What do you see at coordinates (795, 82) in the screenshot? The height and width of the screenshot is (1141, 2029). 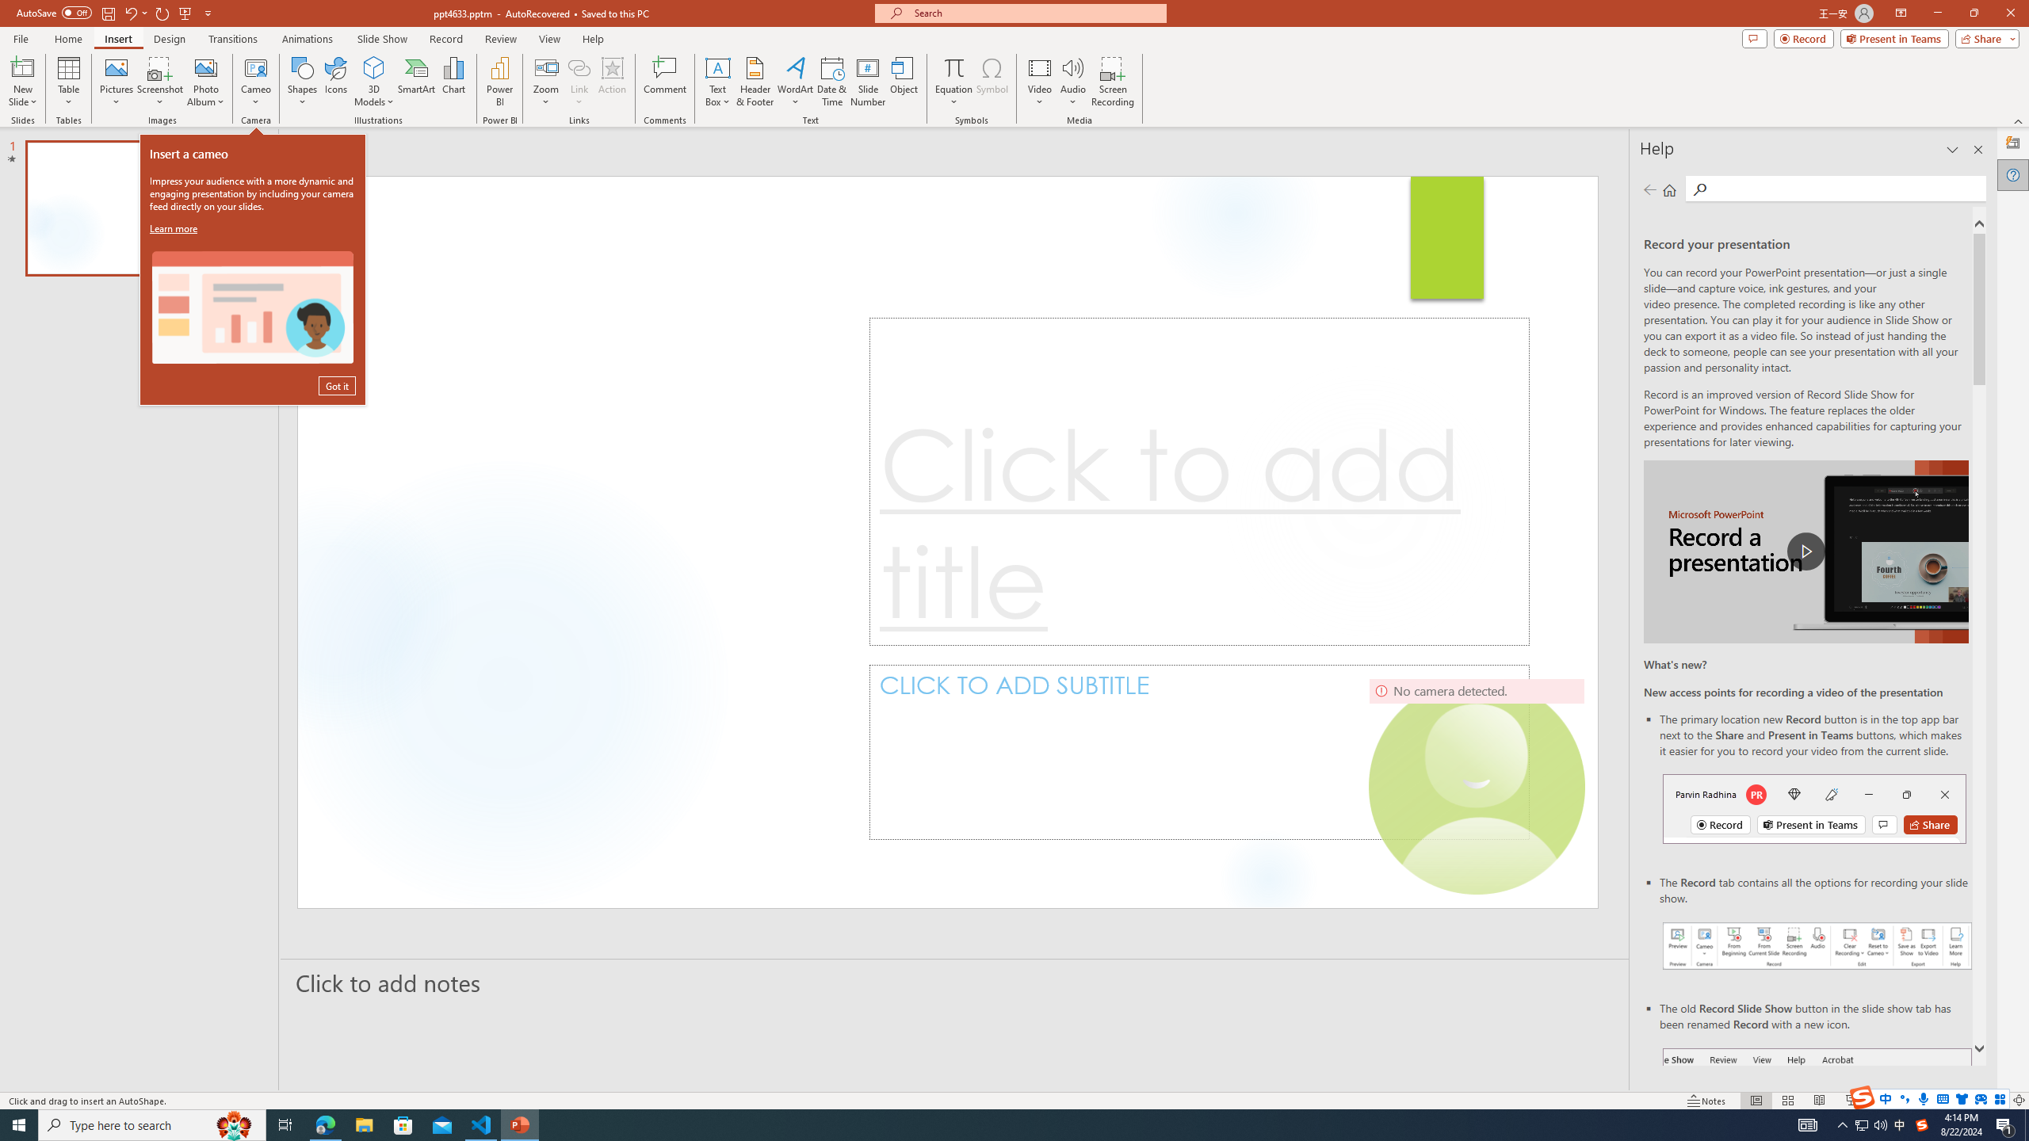 I see `WordArt` at bounding box center [795, 82].